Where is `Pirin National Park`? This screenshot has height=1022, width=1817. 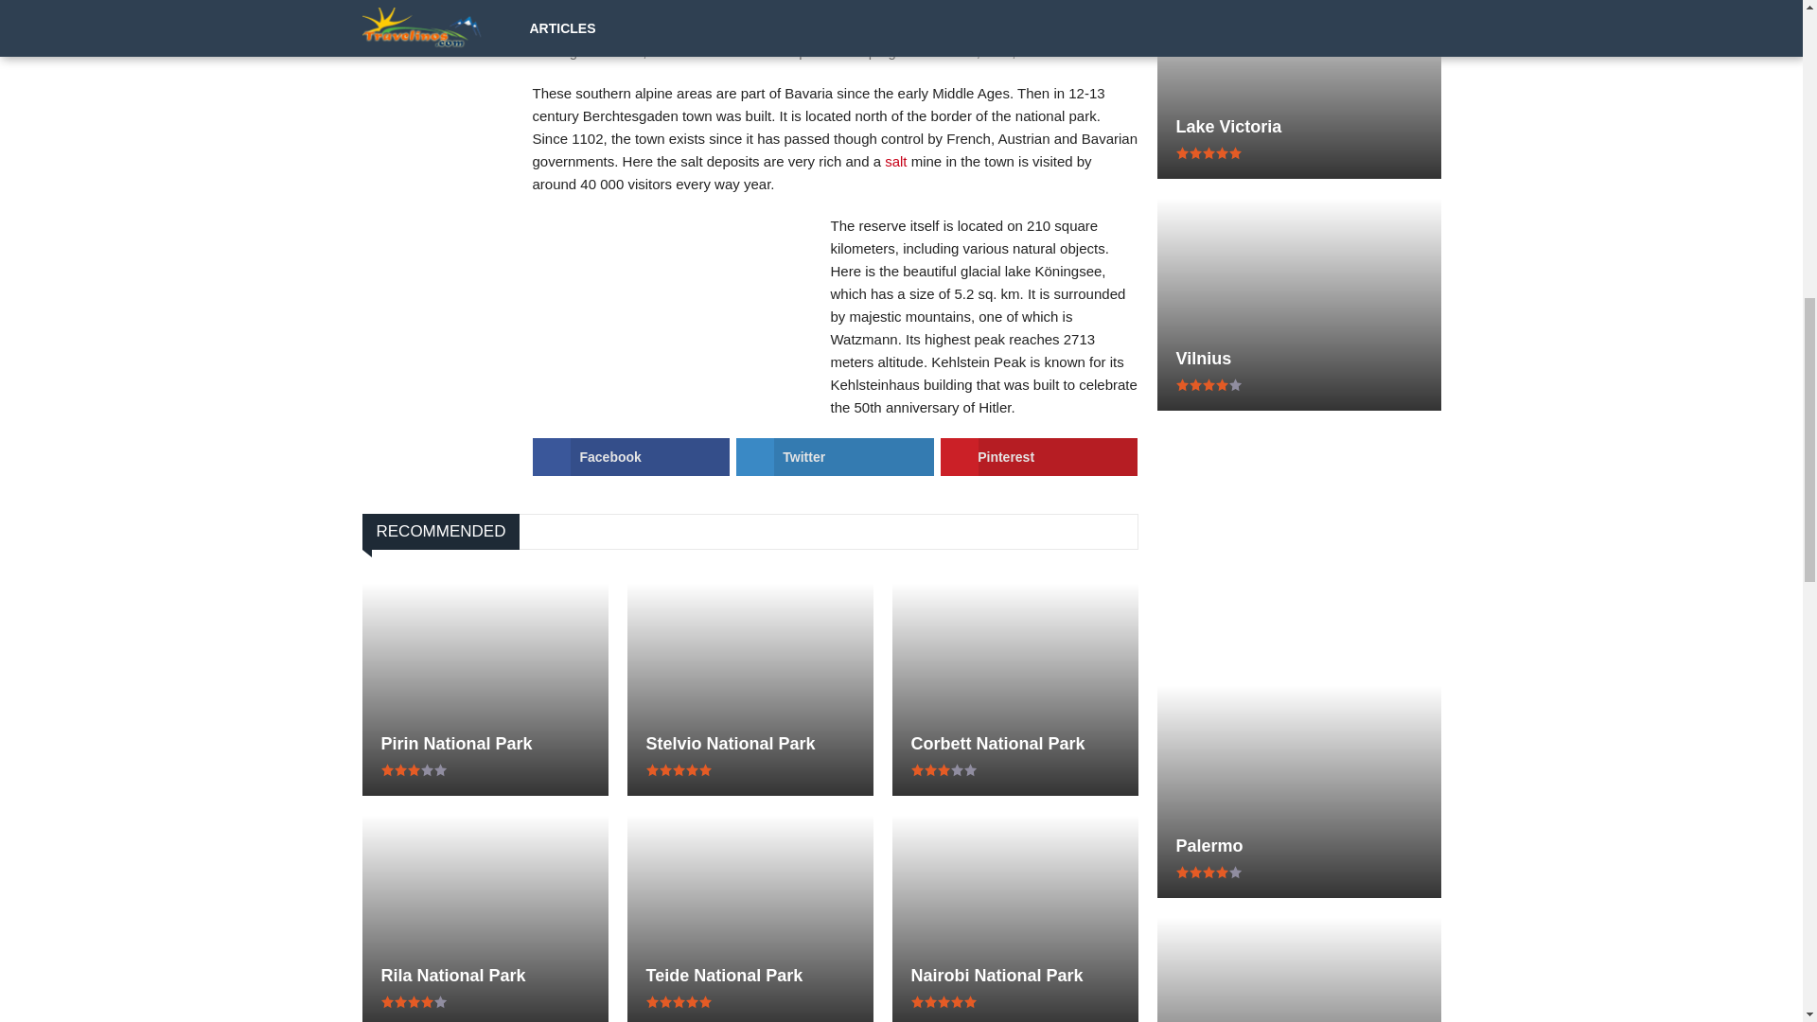
Pirin National Park is located at coordinates (485, 744).